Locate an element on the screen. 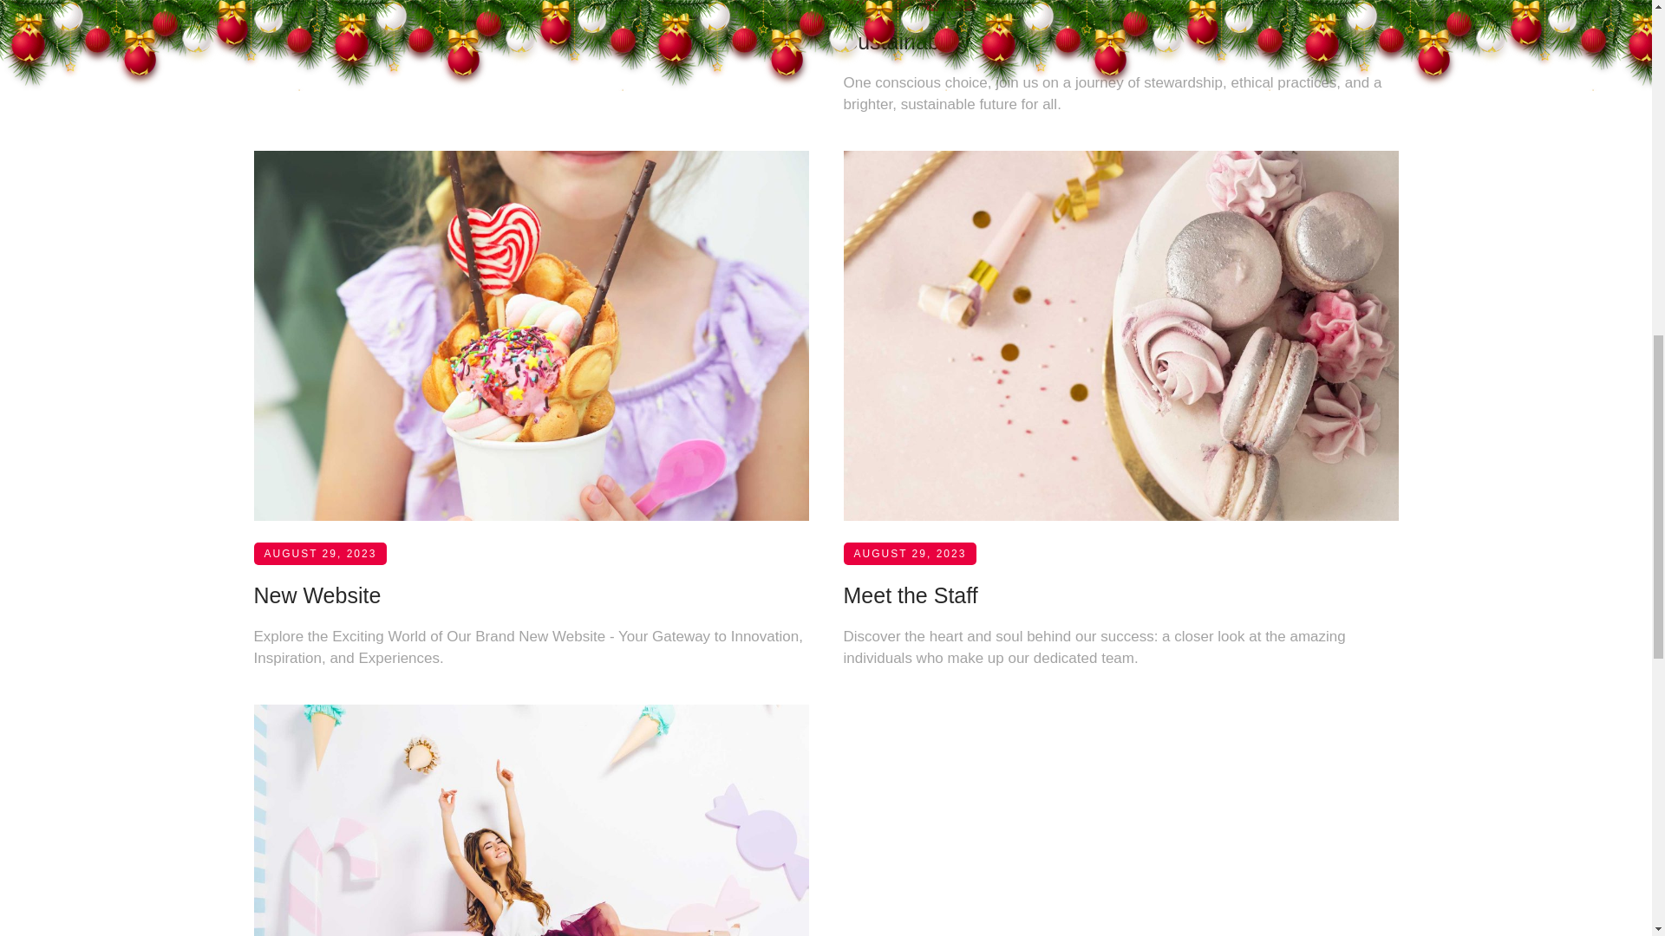 This screenshot has width=1665, height=936. AUGUST 29, 2023 is located at coordinates (909, 680).